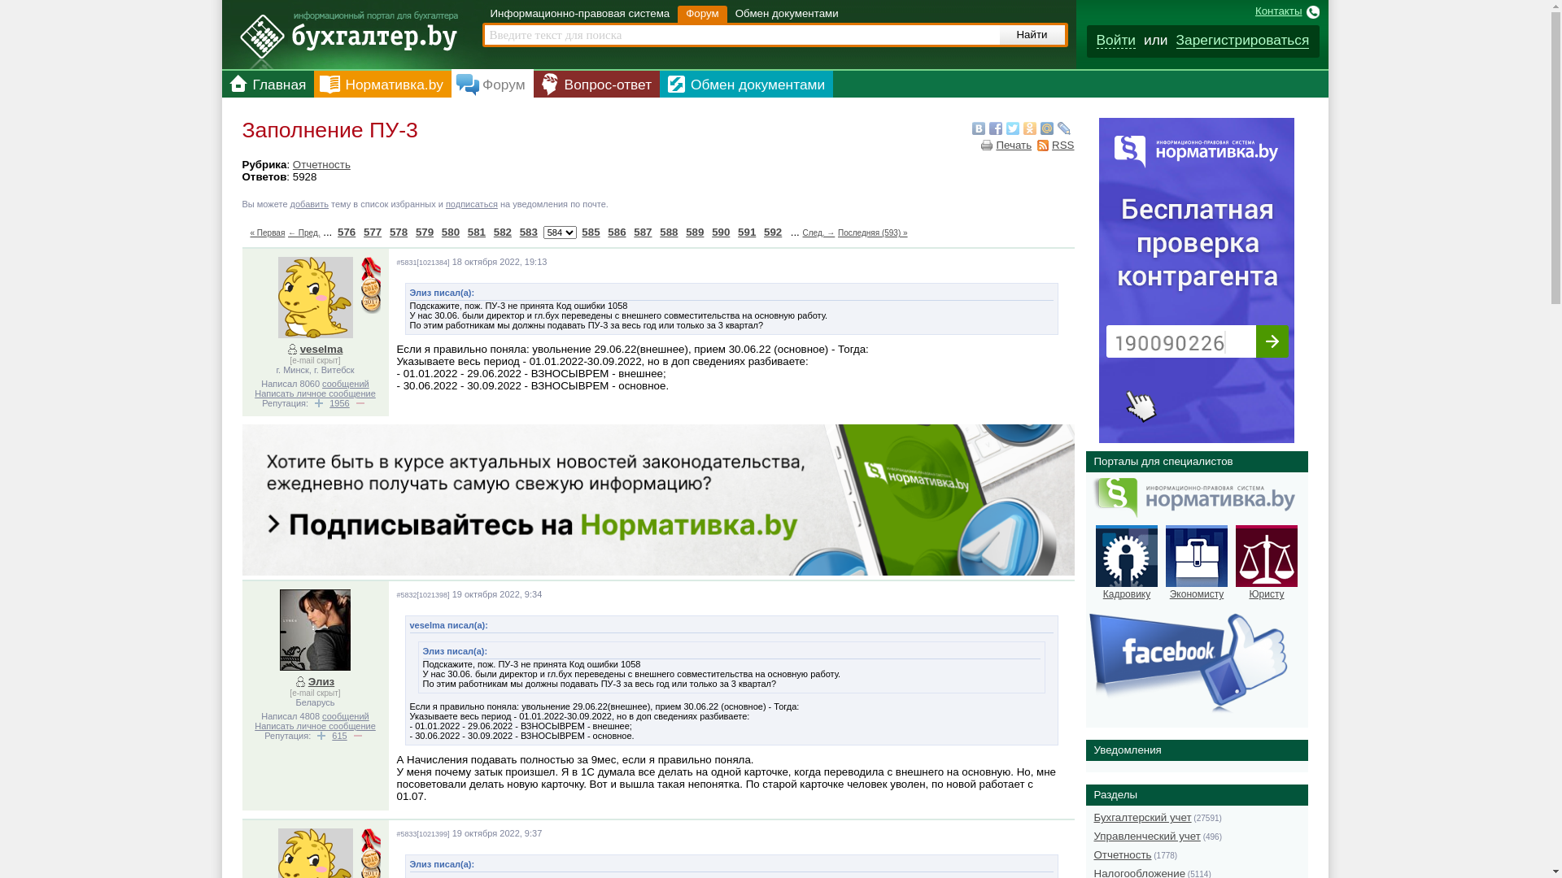 This screenshot has height=878, width=1562. What do you see at coordinates (643, 233) in the screenshot?
I see `587` at bounding box center [643, 233].